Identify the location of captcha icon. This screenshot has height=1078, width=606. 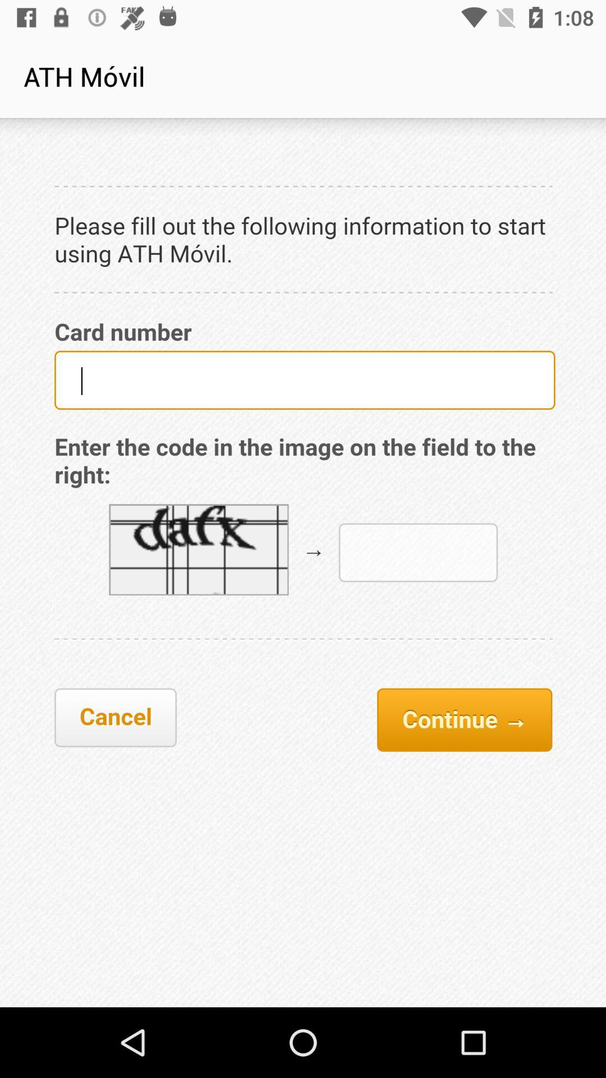
(303, 563).